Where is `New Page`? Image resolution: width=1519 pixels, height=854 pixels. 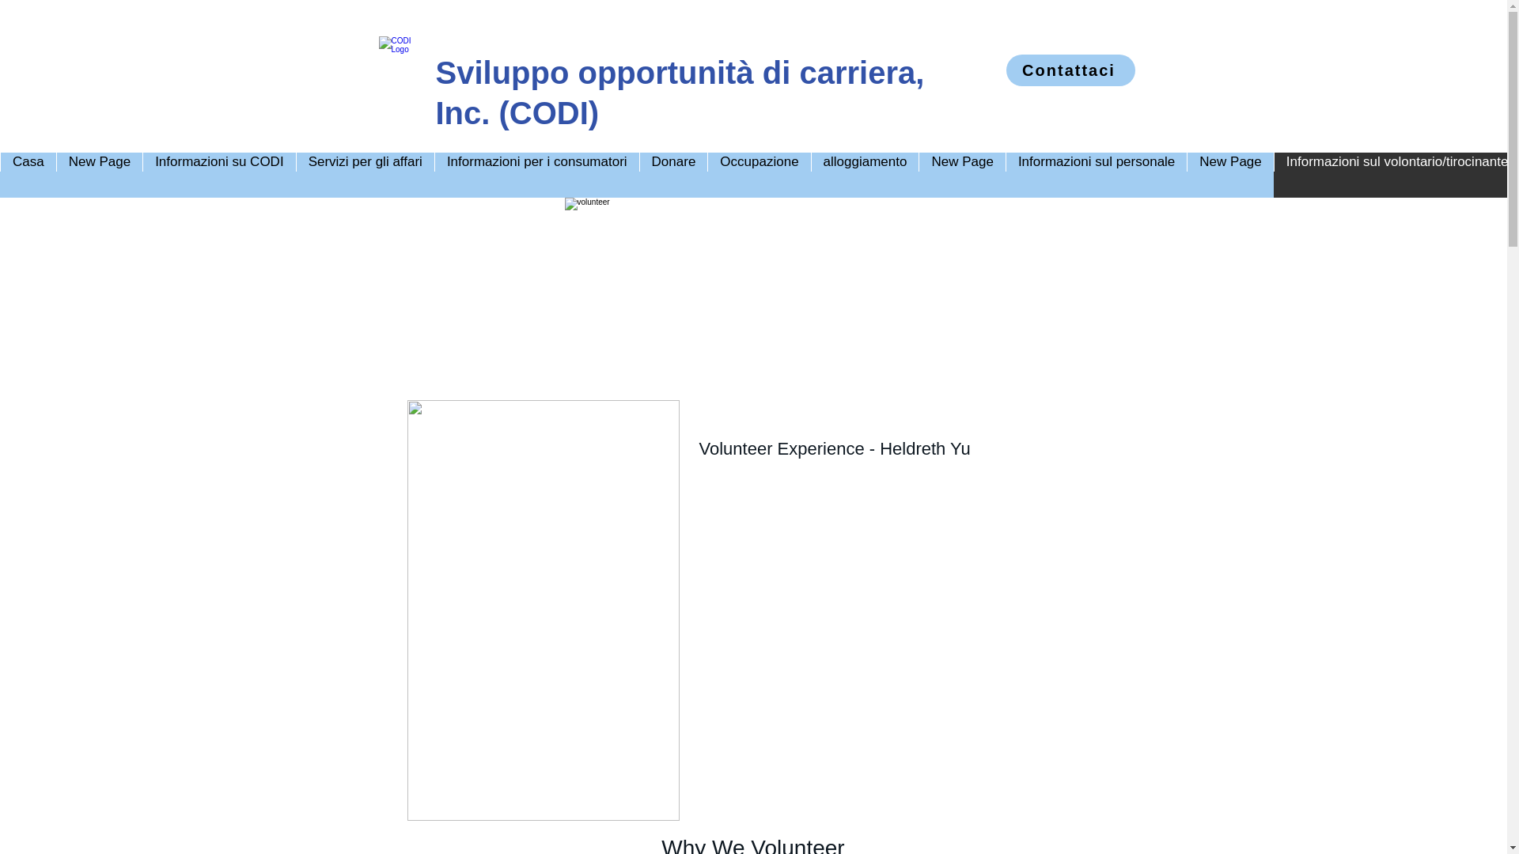
New Page is located at coordinates (961, 175).